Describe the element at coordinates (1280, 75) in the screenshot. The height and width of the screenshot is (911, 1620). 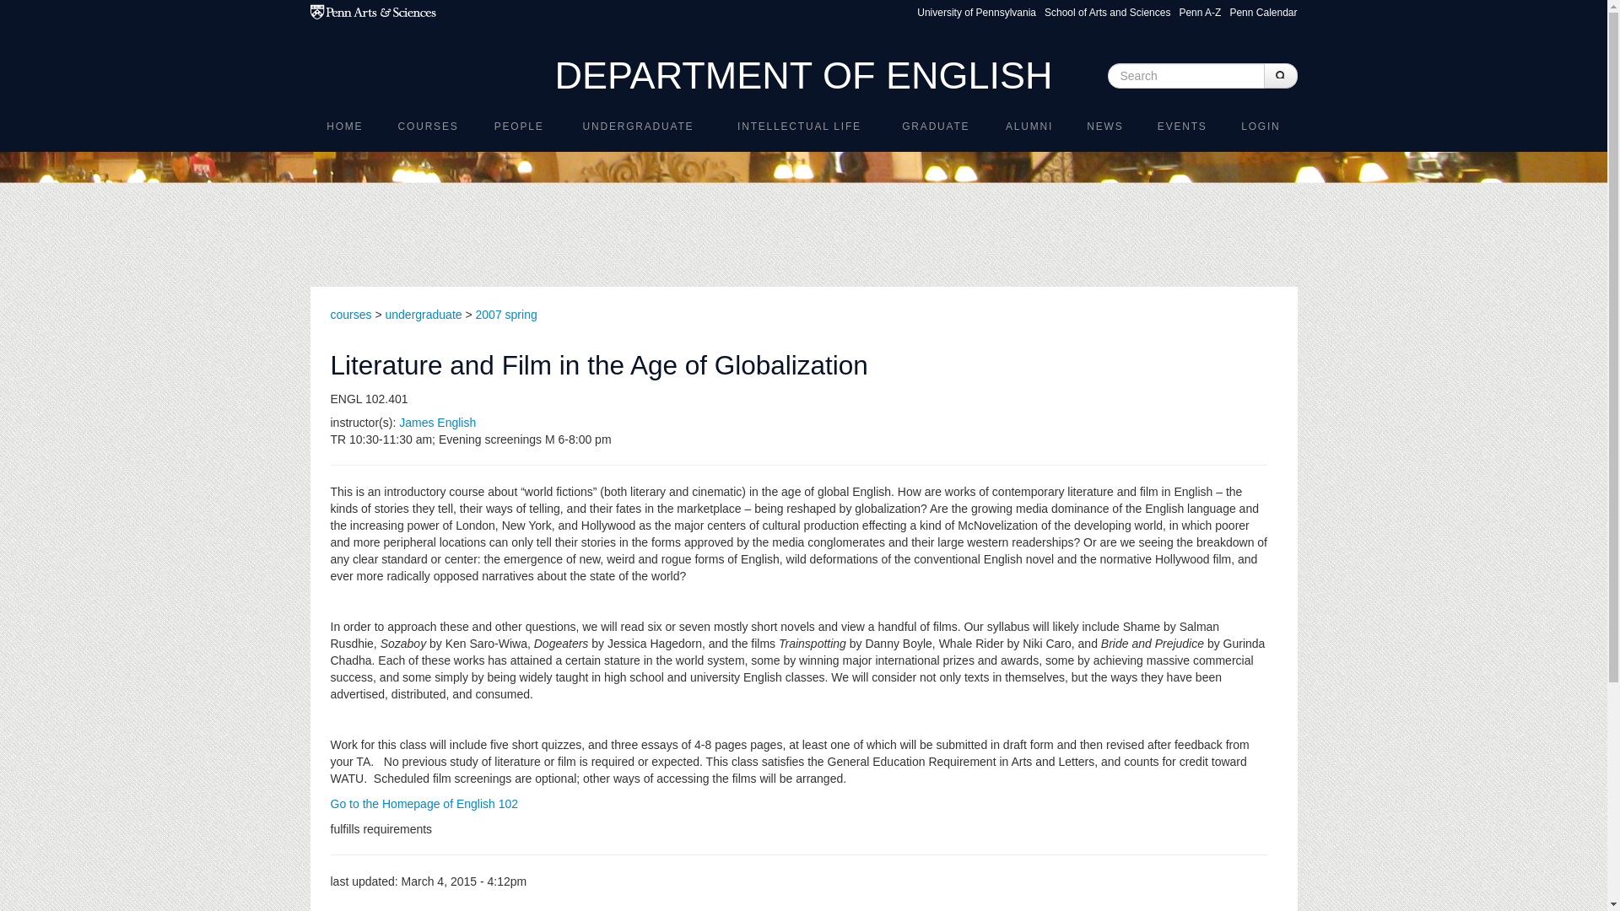
I see `Search` at that location.